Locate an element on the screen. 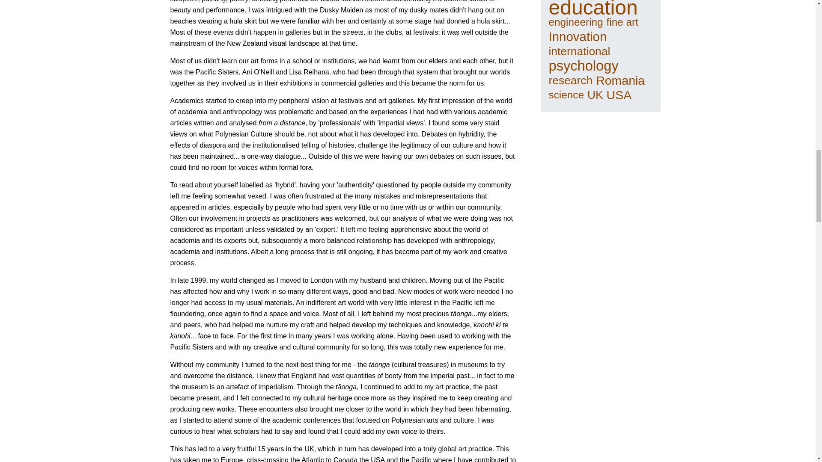  32 items tagged with education is located at coordinates (593, 8).